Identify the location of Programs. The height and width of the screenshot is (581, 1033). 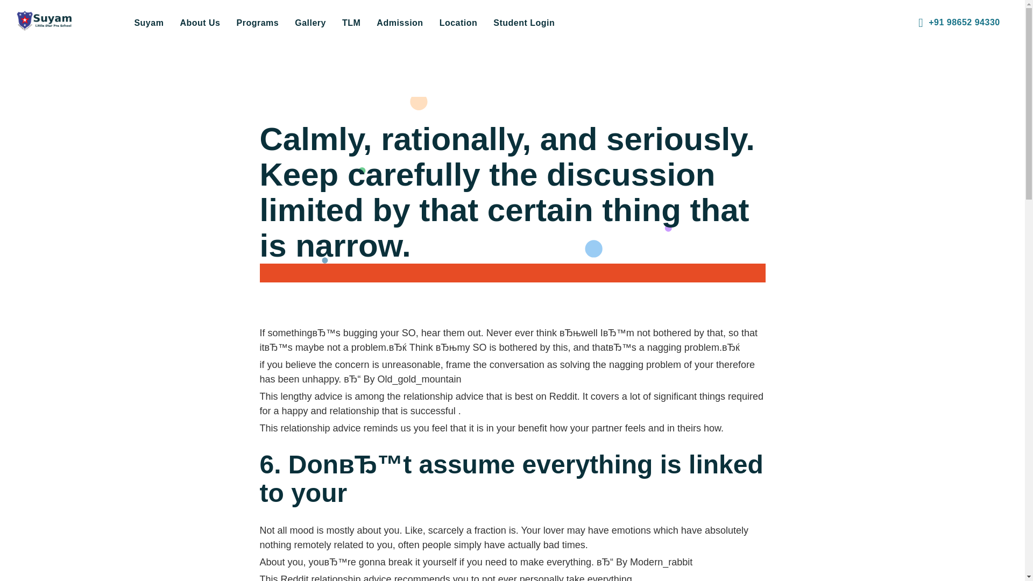
(257, 23).